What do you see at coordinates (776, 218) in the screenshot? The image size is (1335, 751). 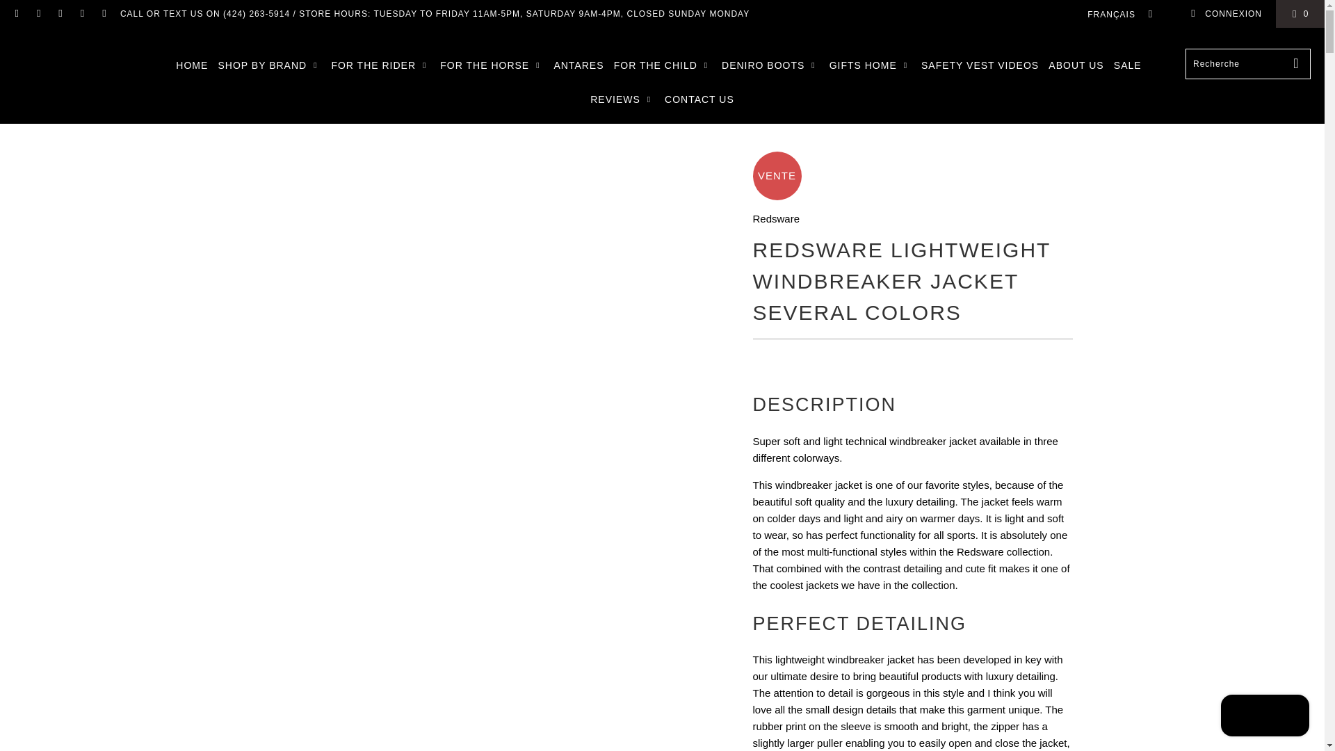 I see `Redsware` at bounding box center [776, 218].